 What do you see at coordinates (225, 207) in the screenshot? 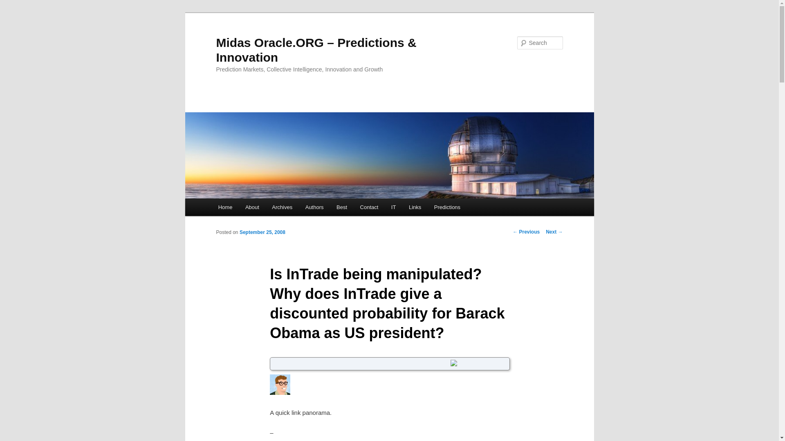
I see `Home` at bounding box center [225, 207].